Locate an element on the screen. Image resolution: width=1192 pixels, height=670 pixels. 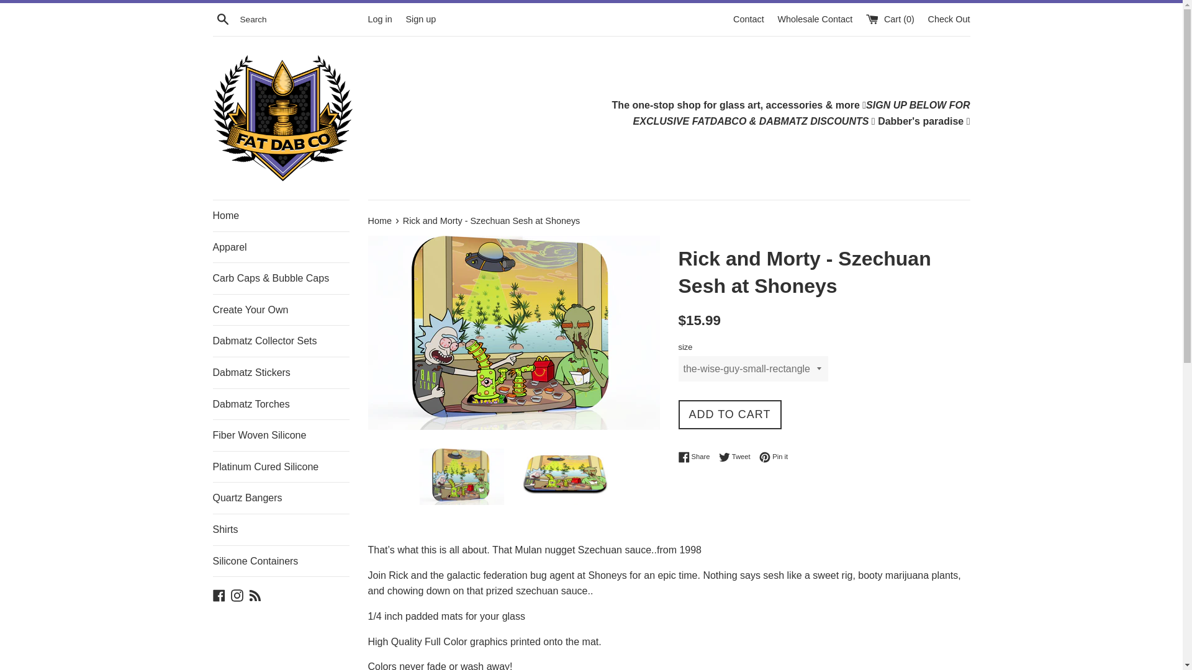
Platinum Cured Silicone is located at coordinates (281, 467).